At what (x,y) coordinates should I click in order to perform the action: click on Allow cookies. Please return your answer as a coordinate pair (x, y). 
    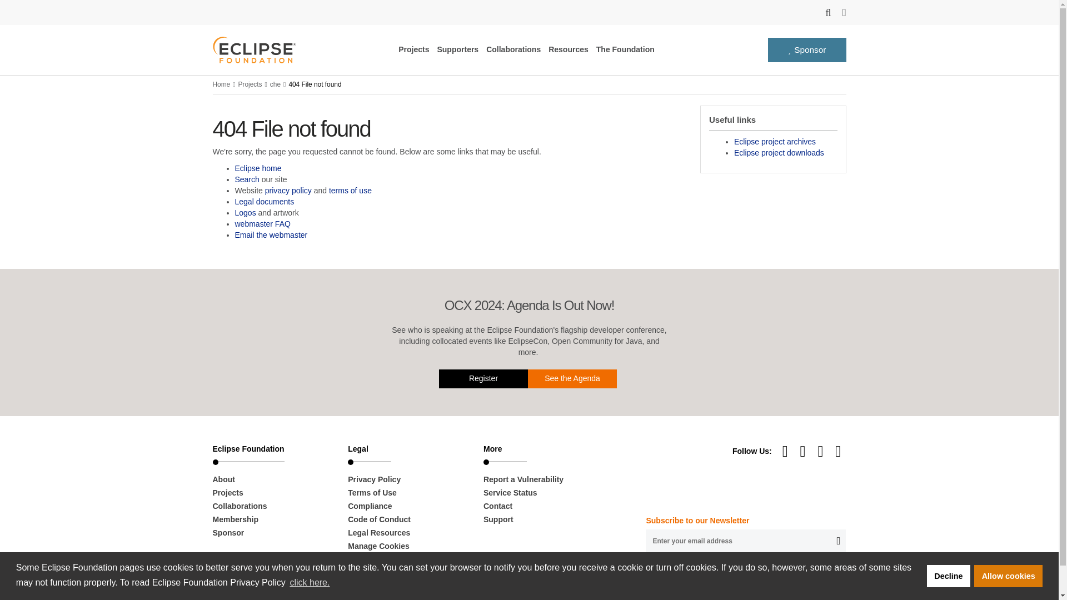
    Looking at the image, I should click on (1008, 576).